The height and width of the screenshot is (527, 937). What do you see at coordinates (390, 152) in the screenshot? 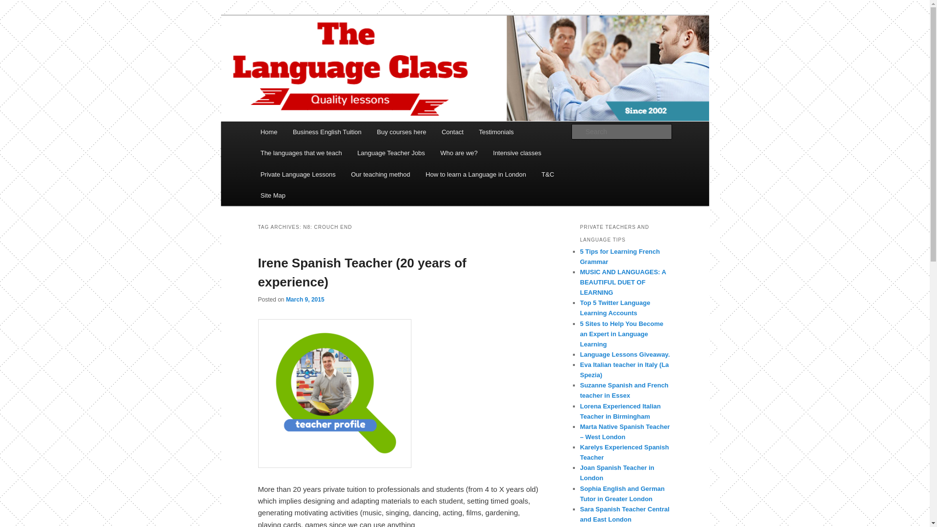
I see `Language Teacher Jobs` at bounding box center [390, 152].